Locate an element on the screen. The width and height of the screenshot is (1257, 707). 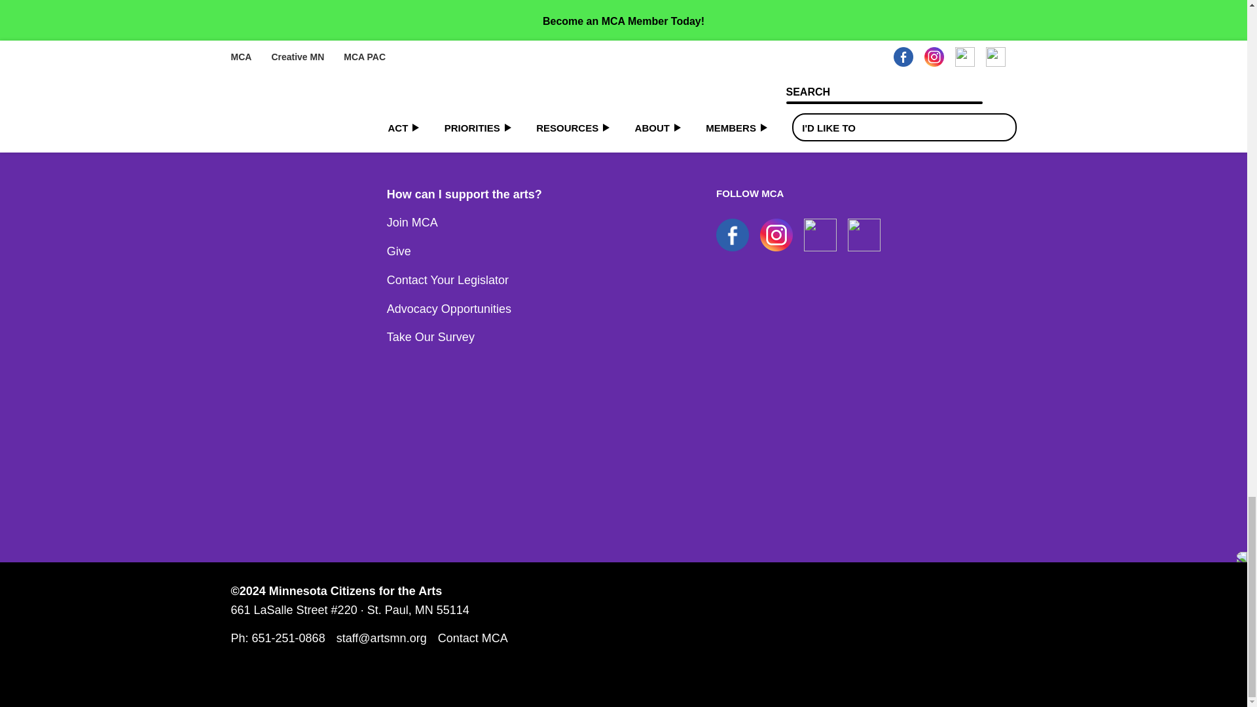
YouTube is located at coordinates (820, 234).